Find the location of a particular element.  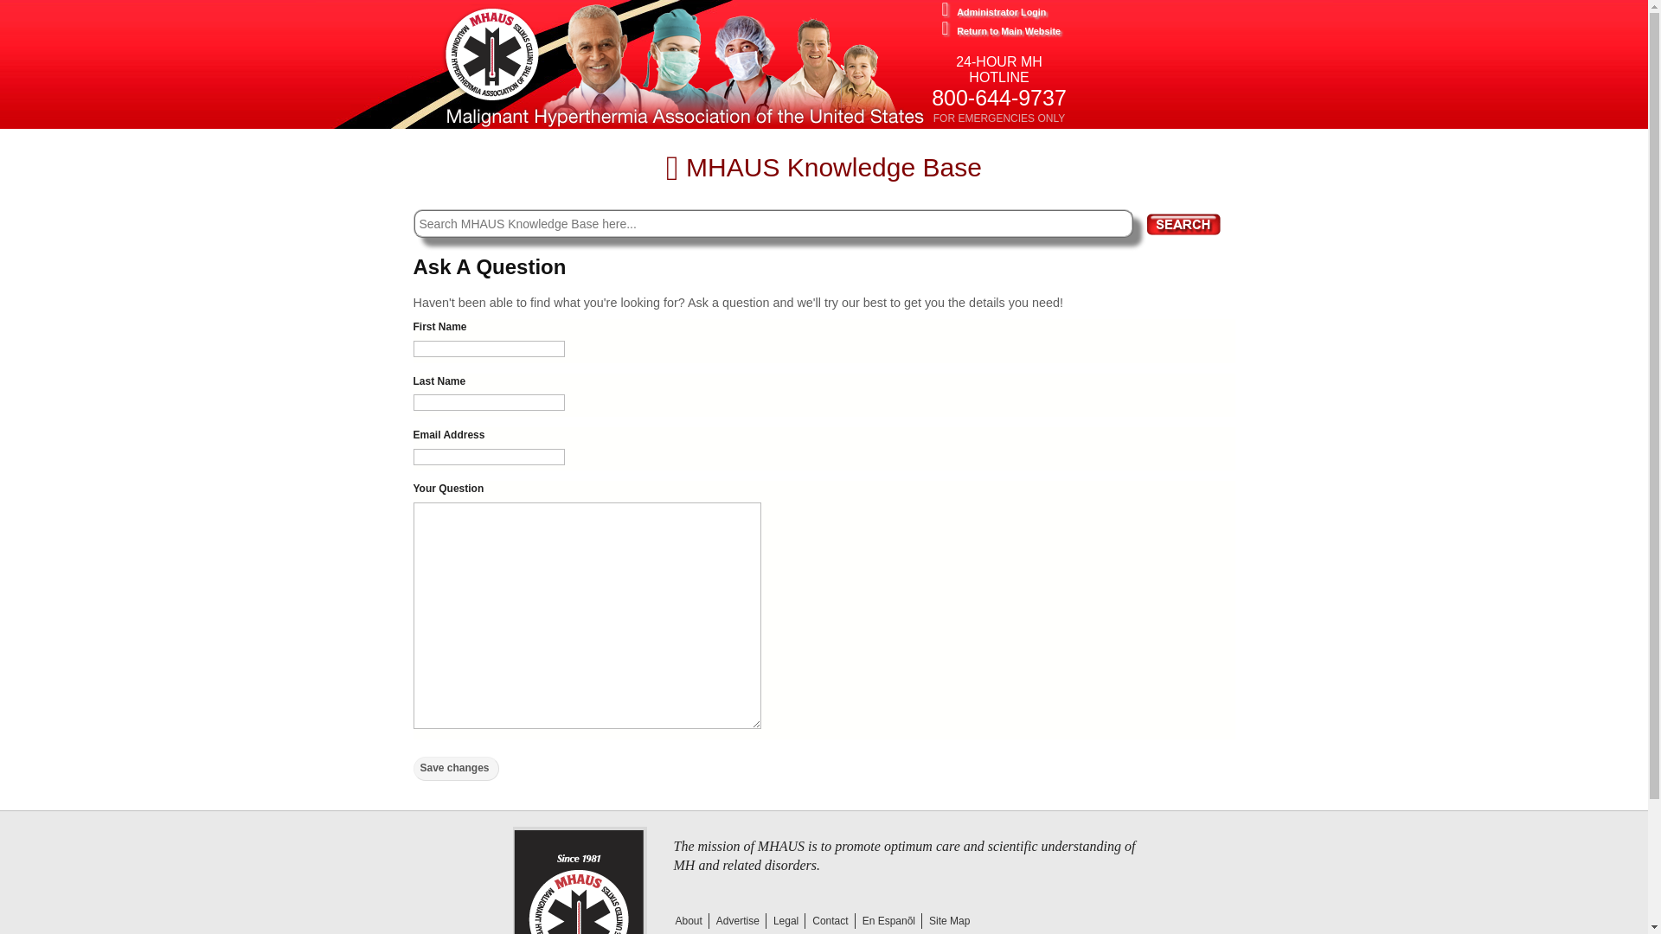

Legal is located at coordinates (785, 920).